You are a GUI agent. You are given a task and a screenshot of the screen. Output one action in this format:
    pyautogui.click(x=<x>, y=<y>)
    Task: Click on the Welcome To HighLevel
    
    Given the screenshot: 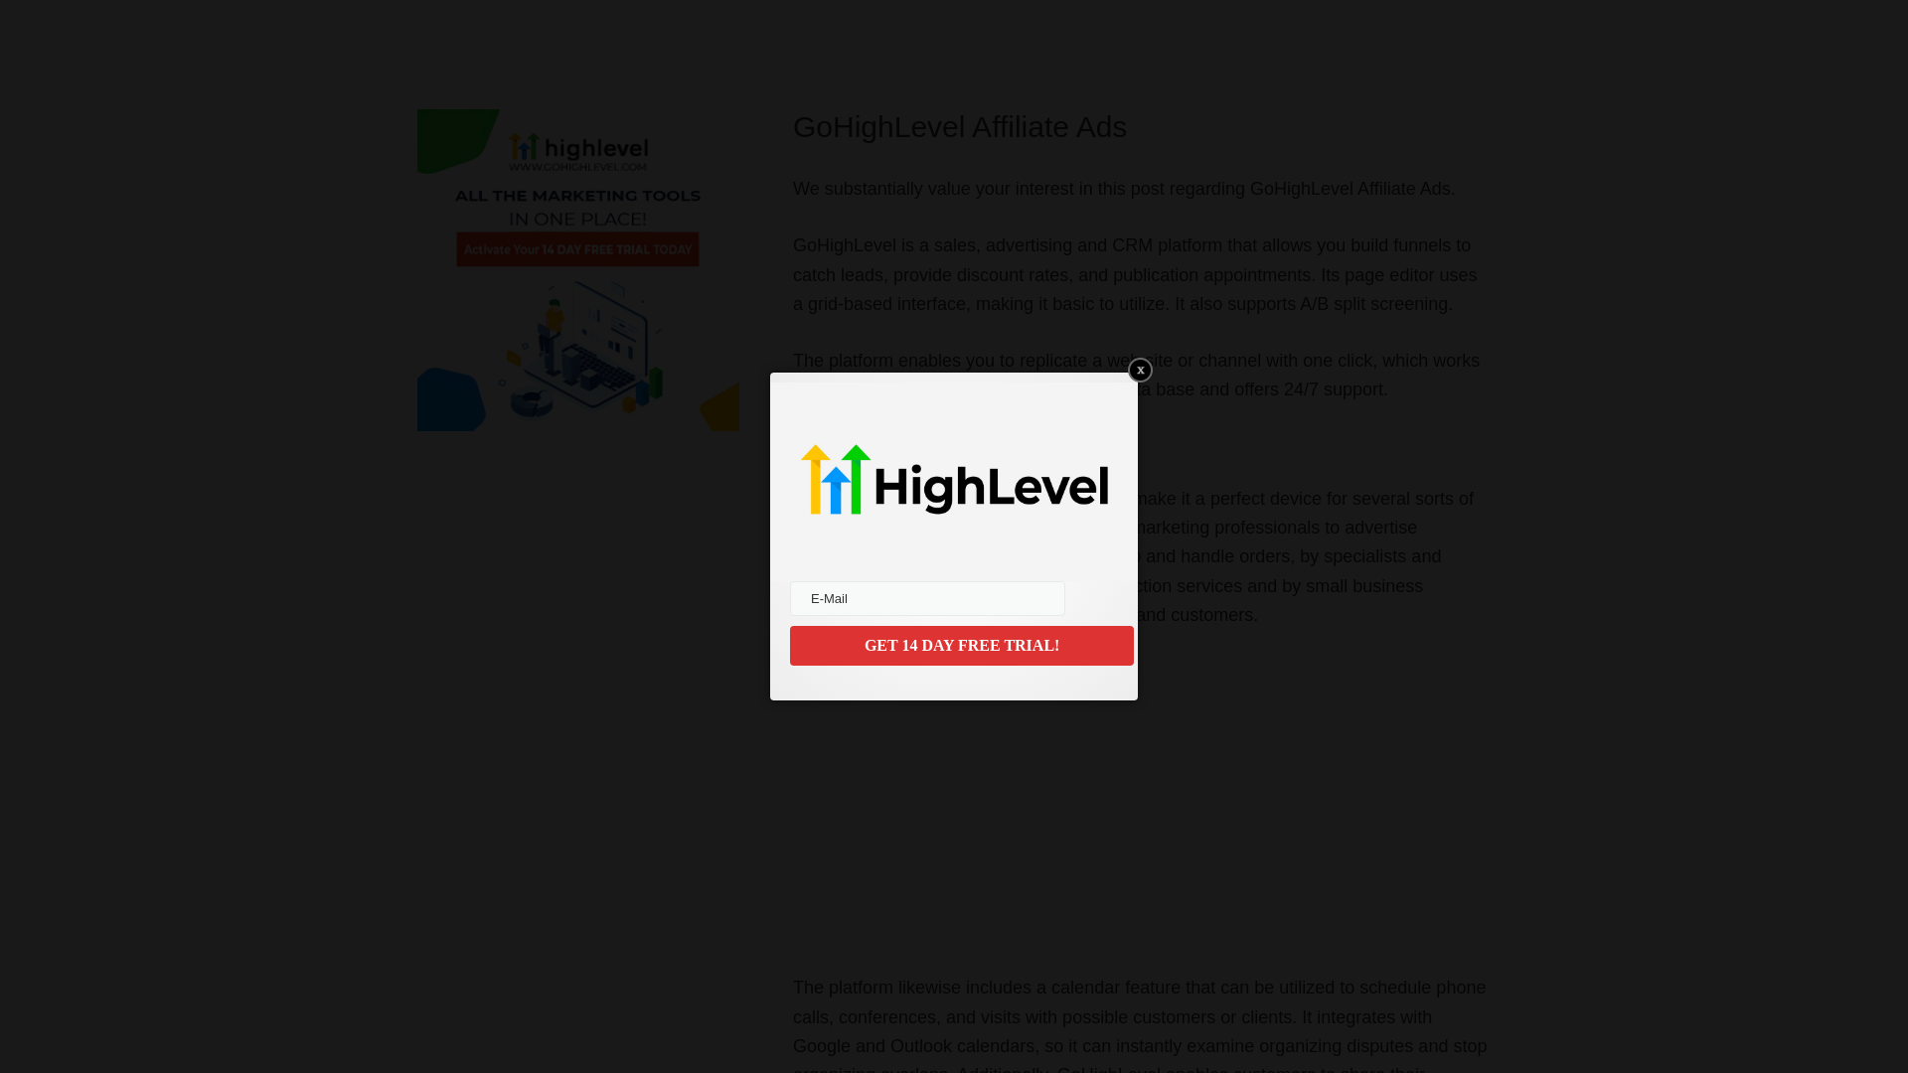 What is the action you would take?
    pyautogui.click(x=1041, y=797)
    